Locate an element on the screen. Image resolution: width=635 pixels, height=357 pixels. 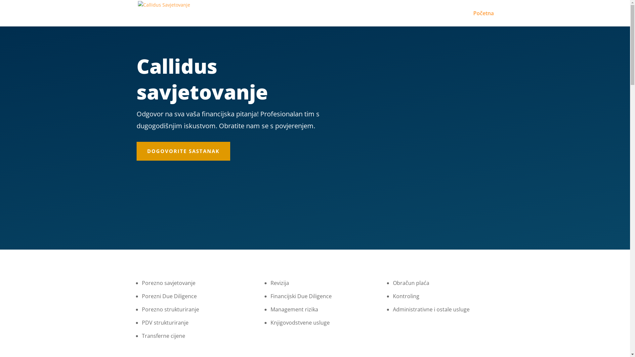
DOGOVORITE SASTANAK is located at coordinates (183, 151).